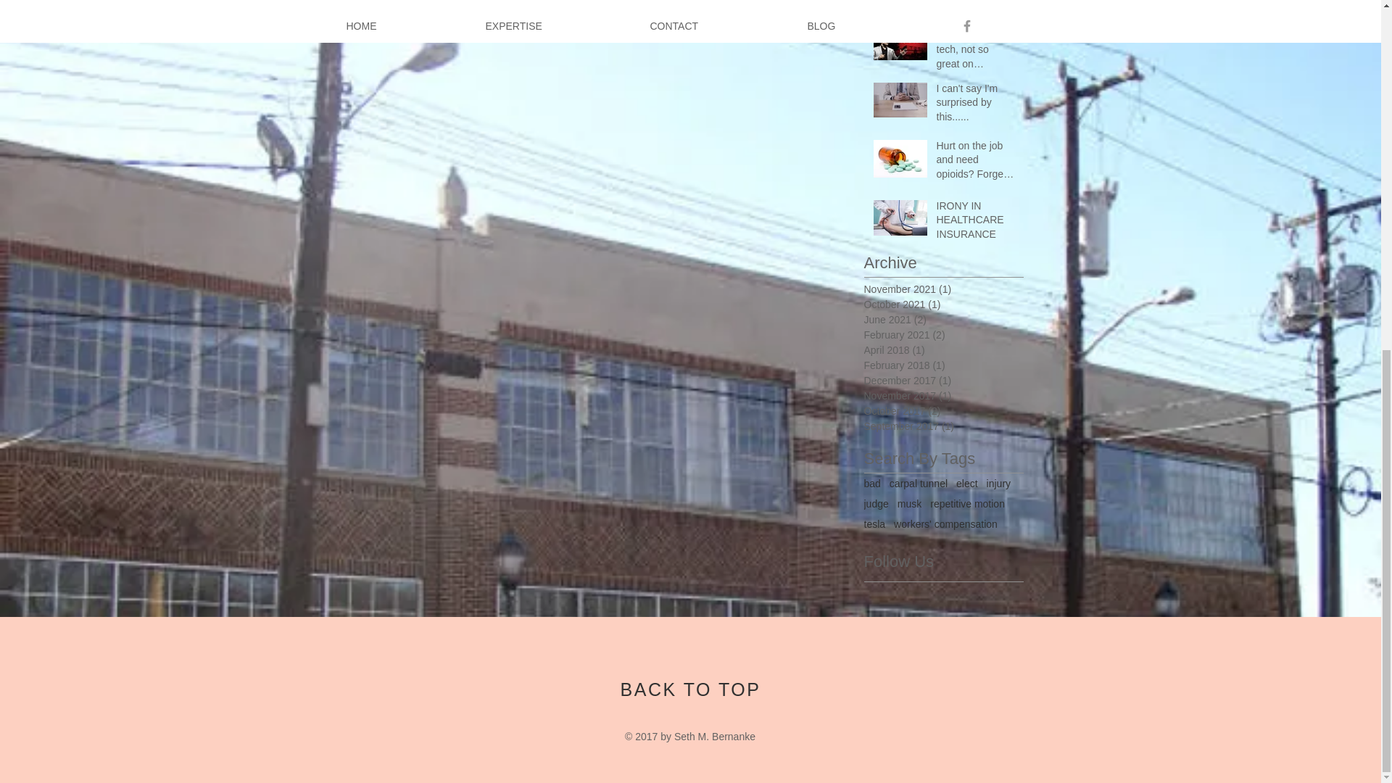 This screenshot has width=1392, height=783. I want to click on I can't say I'm surprised by this......, so click(976, 106).